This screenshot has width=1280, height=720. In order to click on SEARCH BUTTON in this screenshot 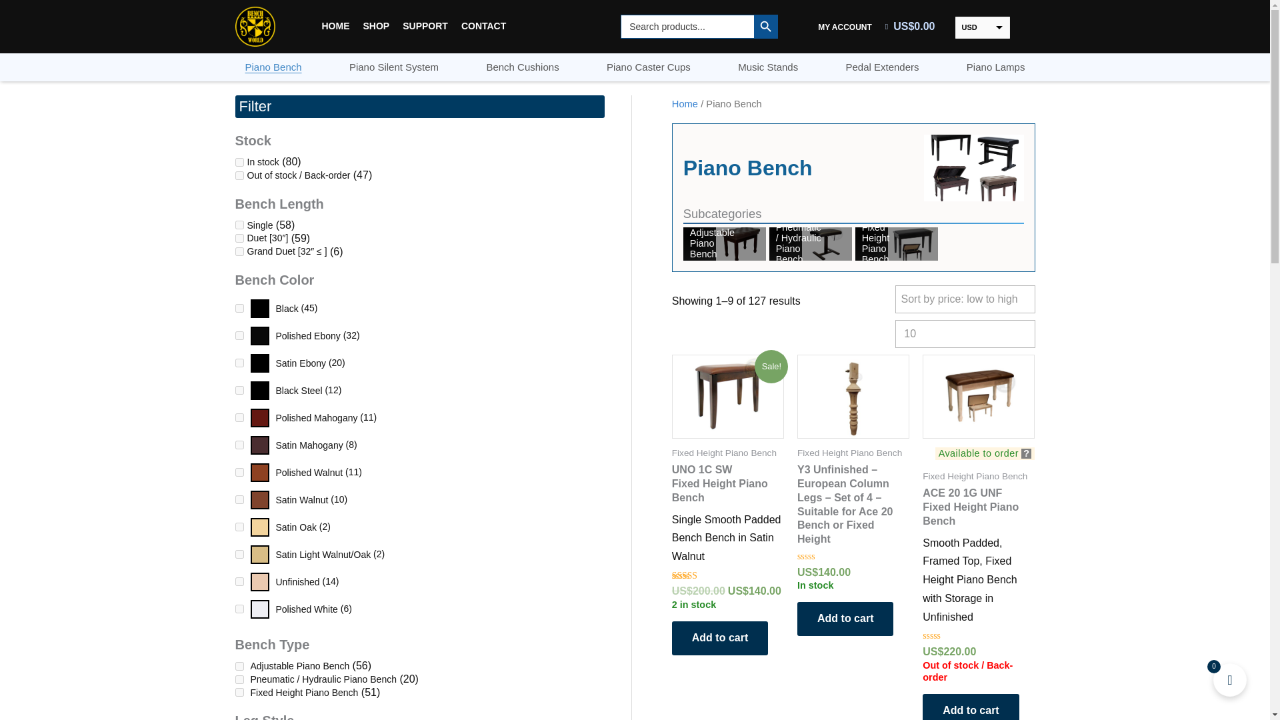, I will do `click(765, 27)`.